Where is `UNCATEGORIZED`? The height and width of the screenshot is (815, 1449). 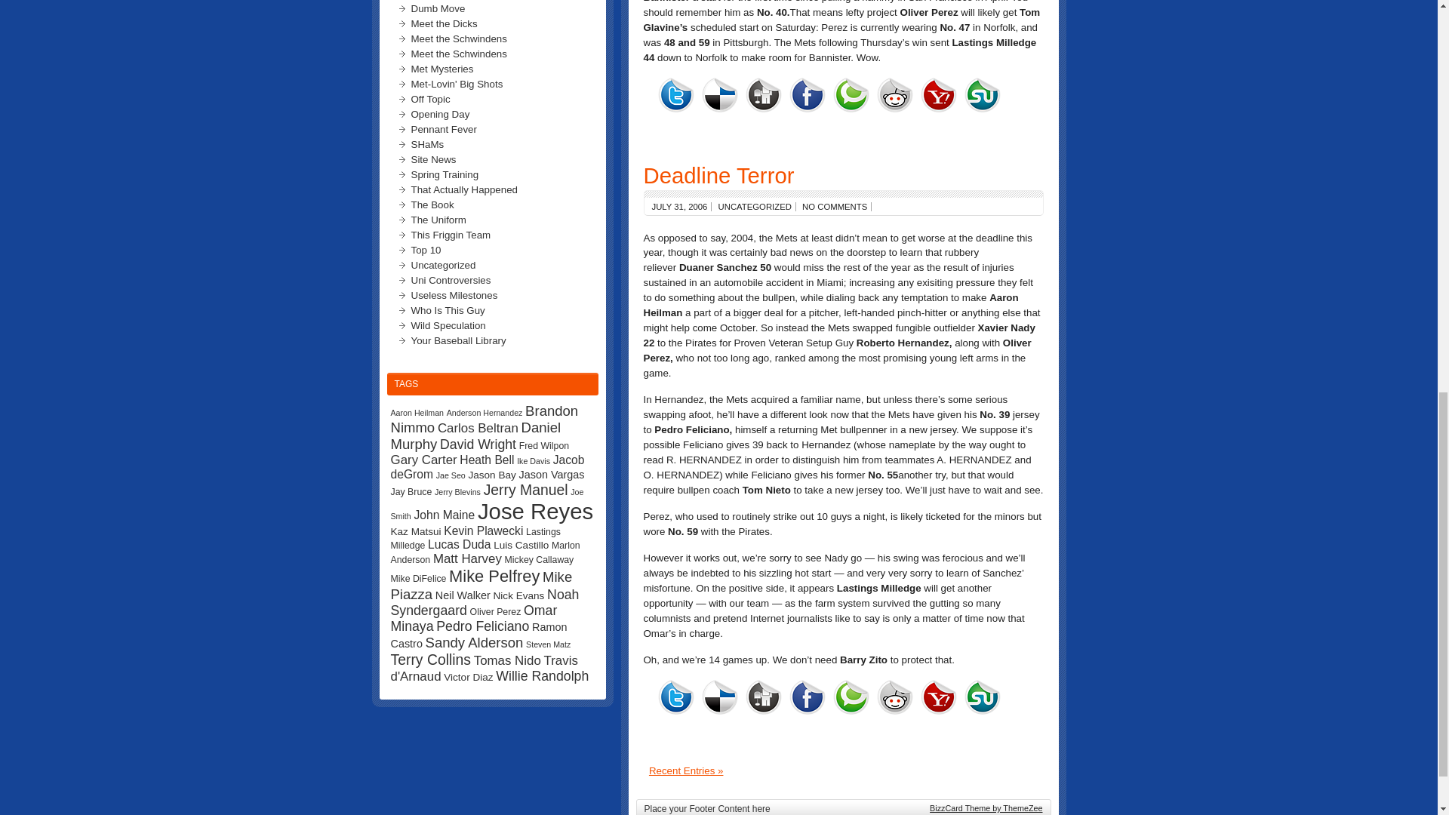
UNCATEGORIZED is located at coordinates (755, 205).